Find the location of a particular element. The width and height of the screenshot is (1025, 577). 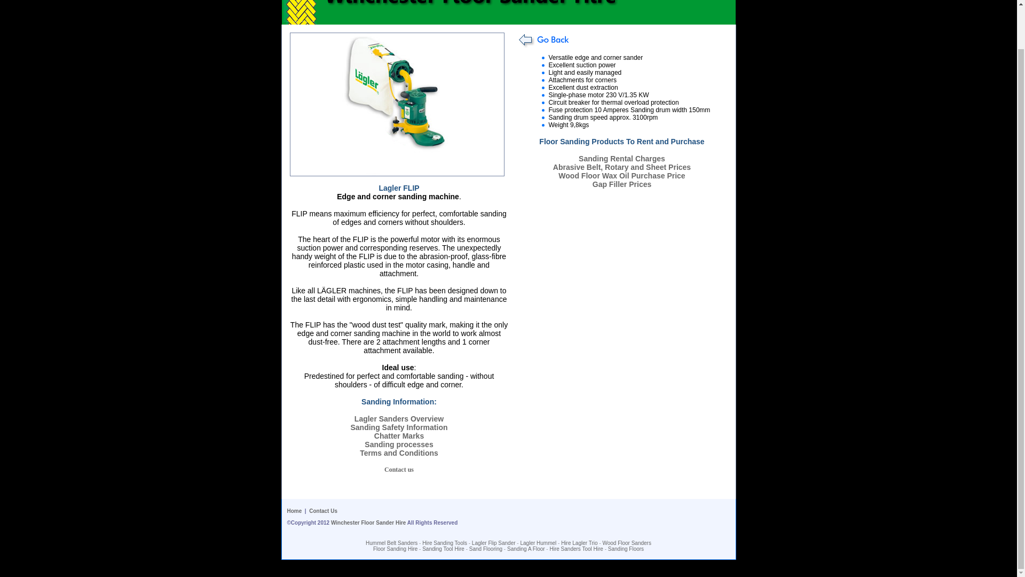

Wood Floor Wax Oil finishing products is located at coordinates (621, 175).